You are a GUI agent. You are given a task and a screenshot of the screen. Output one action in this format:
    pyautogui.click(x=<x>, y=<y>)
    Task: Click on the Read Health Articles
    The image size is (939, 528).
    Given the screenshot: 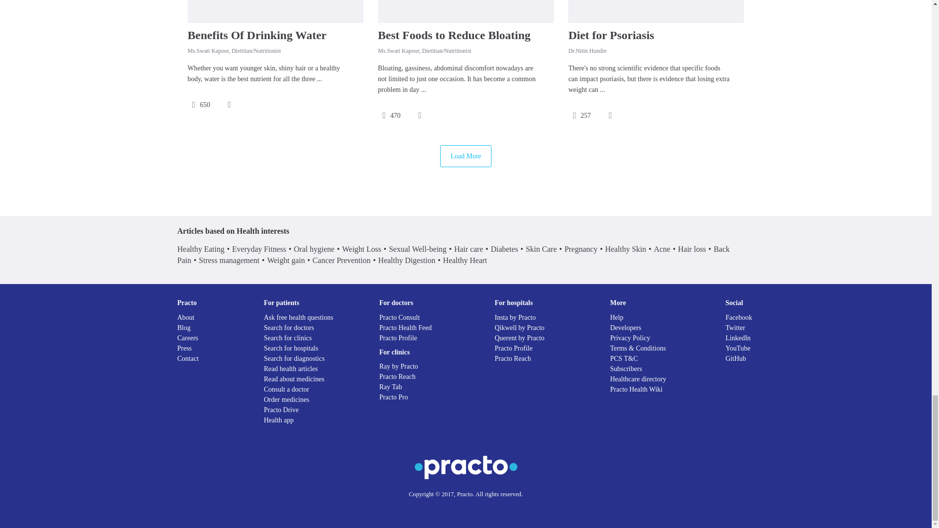 What is the action you would take?
    pyautogui.click(x=291, y=369)
    